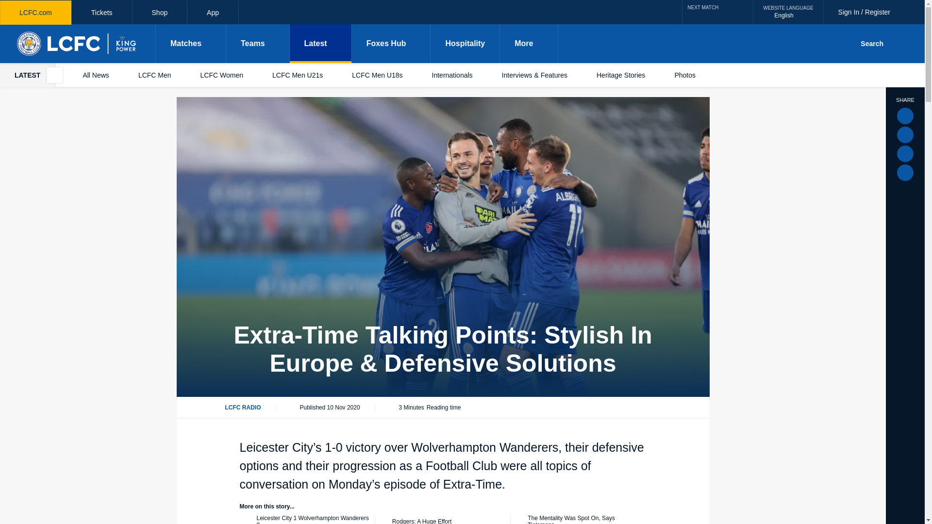 The height and width of the screenshot is (524, 932). Describe the element at coordinates (102, 13) in the screenshot. I see `Tickets` at that location.